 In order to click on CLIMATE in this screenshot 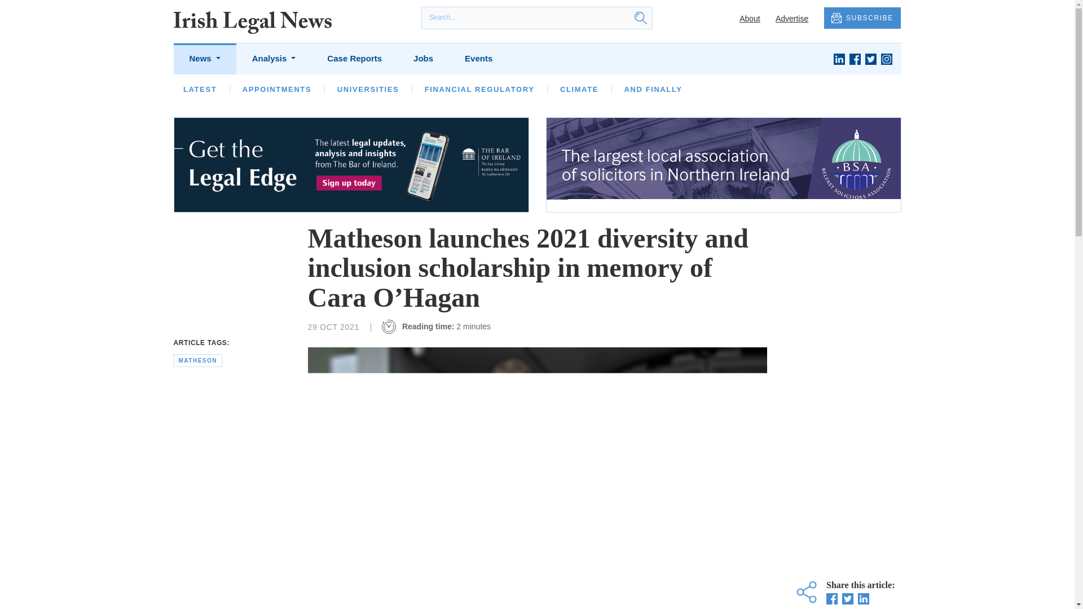, I will do `click(579, 89)`.